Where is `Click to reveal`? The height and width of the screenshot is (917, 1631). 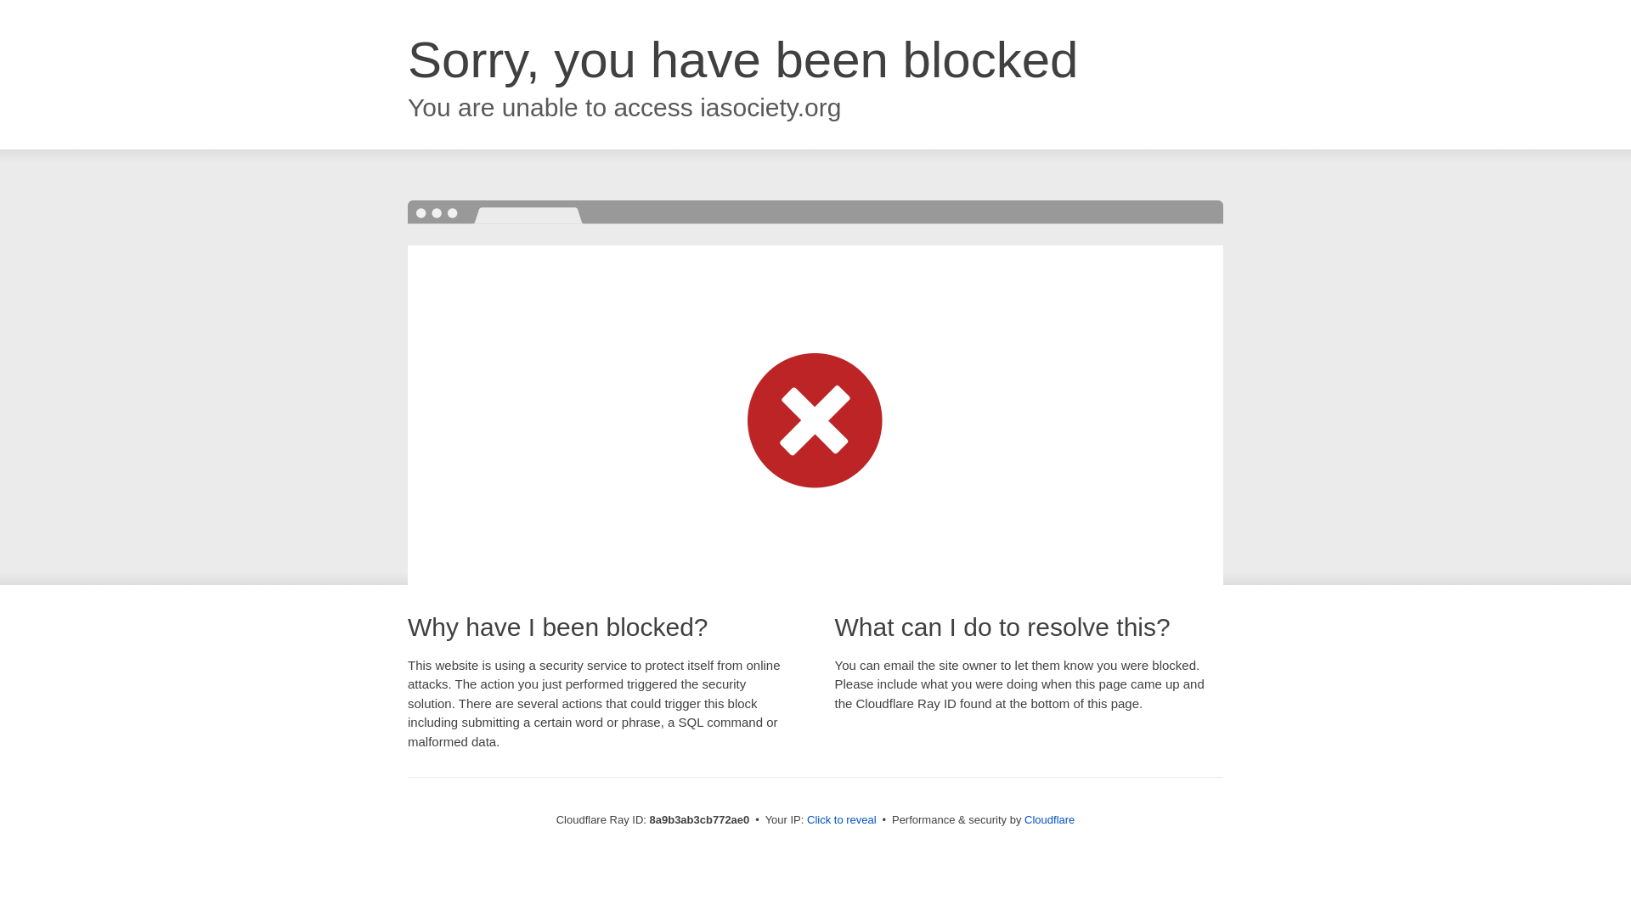
Click to reveal is located at coordinates (842, 820).